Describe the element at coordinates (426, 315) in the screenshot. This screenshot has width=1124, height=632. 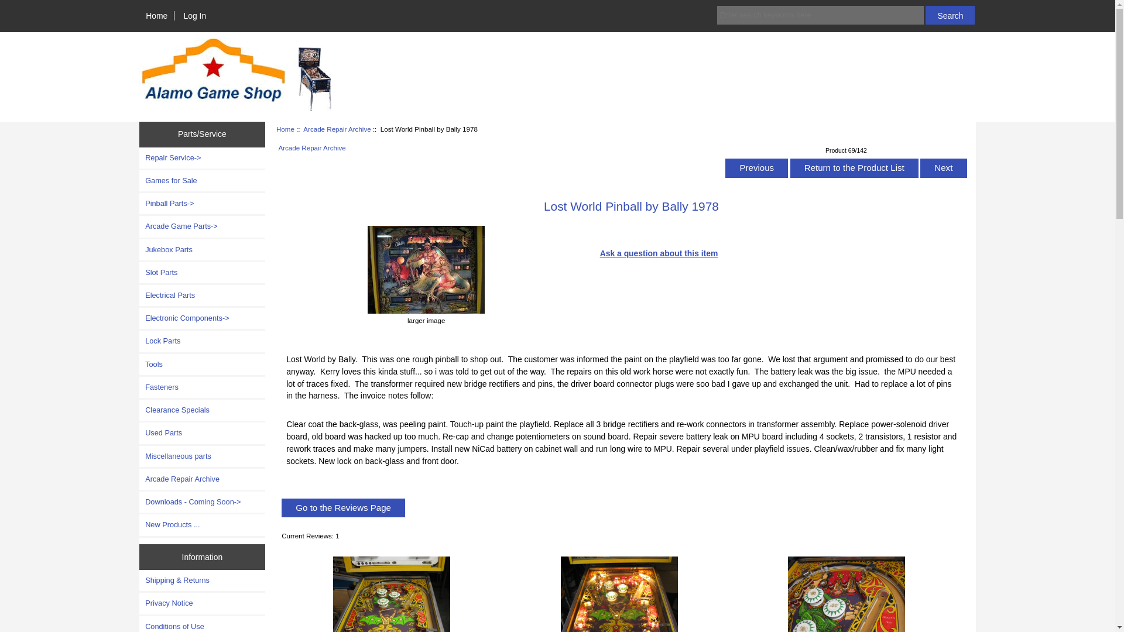
I see `larger image` at that location.